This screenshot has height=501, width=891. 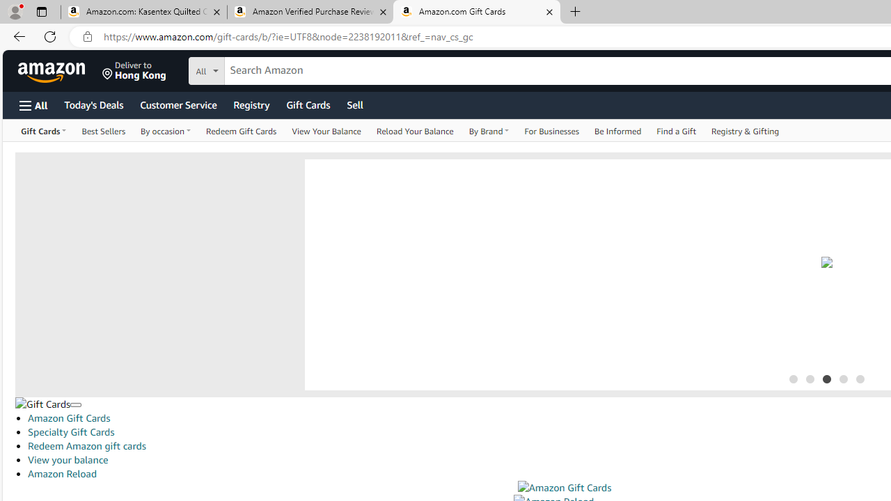 What do you see at coordinates (326, 131) in the screenshot?
I see `View Your Balance` at bounding box center [326, 131].